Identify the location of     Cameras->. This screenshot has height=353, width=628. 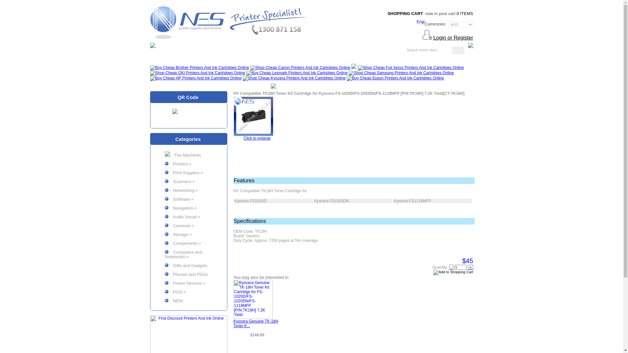
(188, 227).